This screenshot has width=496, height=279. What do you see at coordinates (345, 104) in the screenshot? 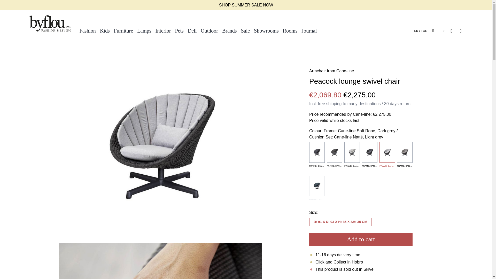
I see `Incl. free shipping to many destinations` at bounding box center [345, 104].